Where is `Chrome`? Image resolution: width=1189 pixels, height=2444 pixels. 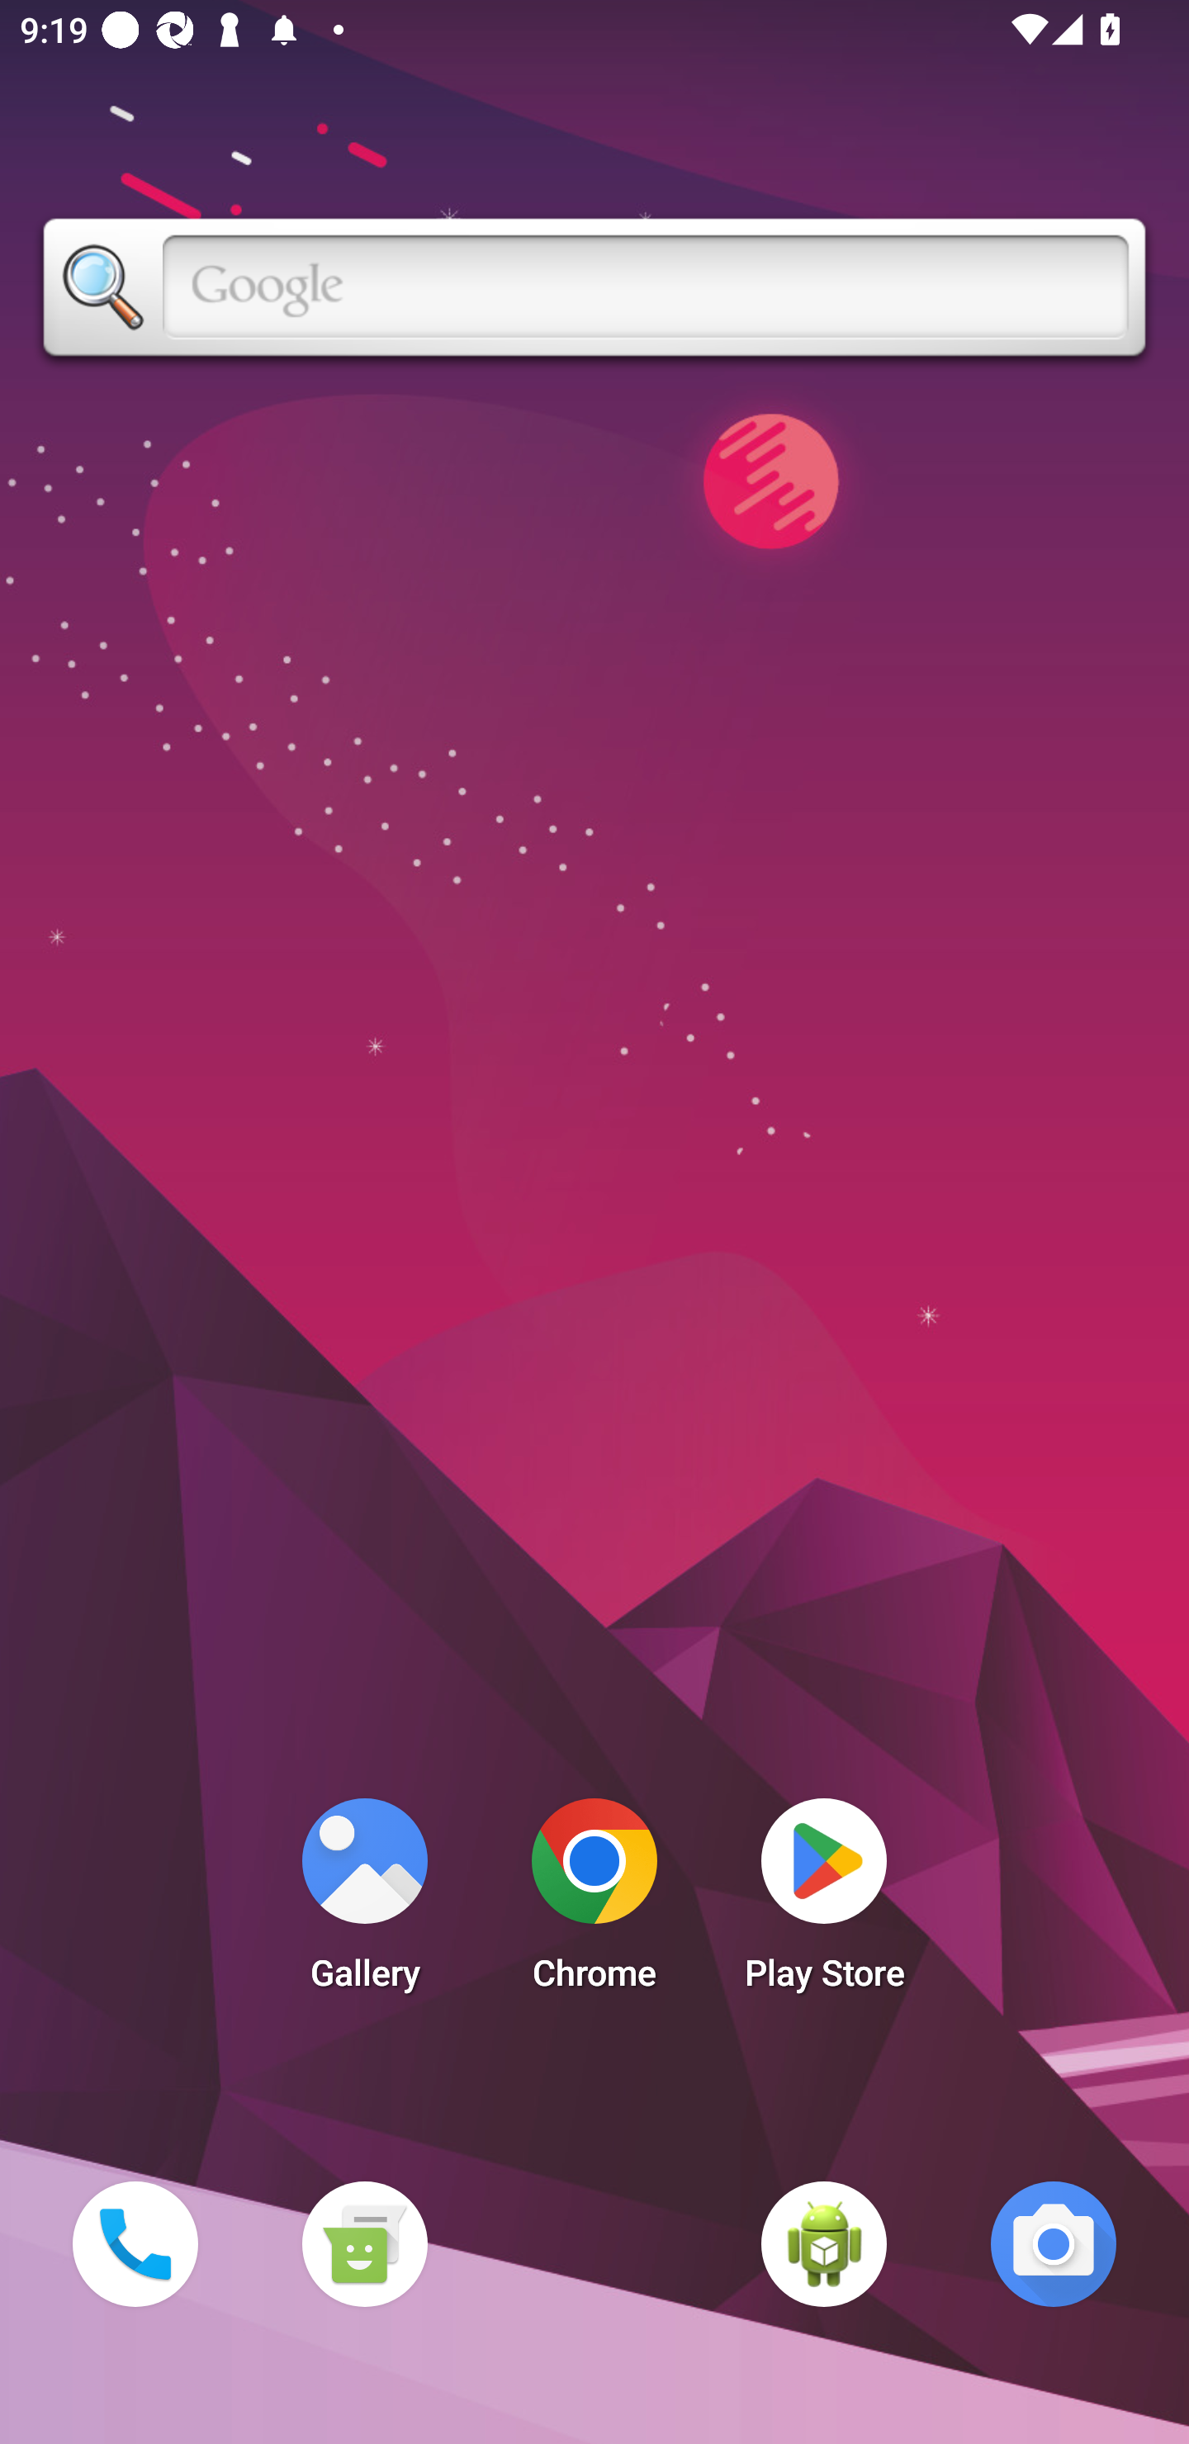
Chrome is located at coordinates (594, 1902).